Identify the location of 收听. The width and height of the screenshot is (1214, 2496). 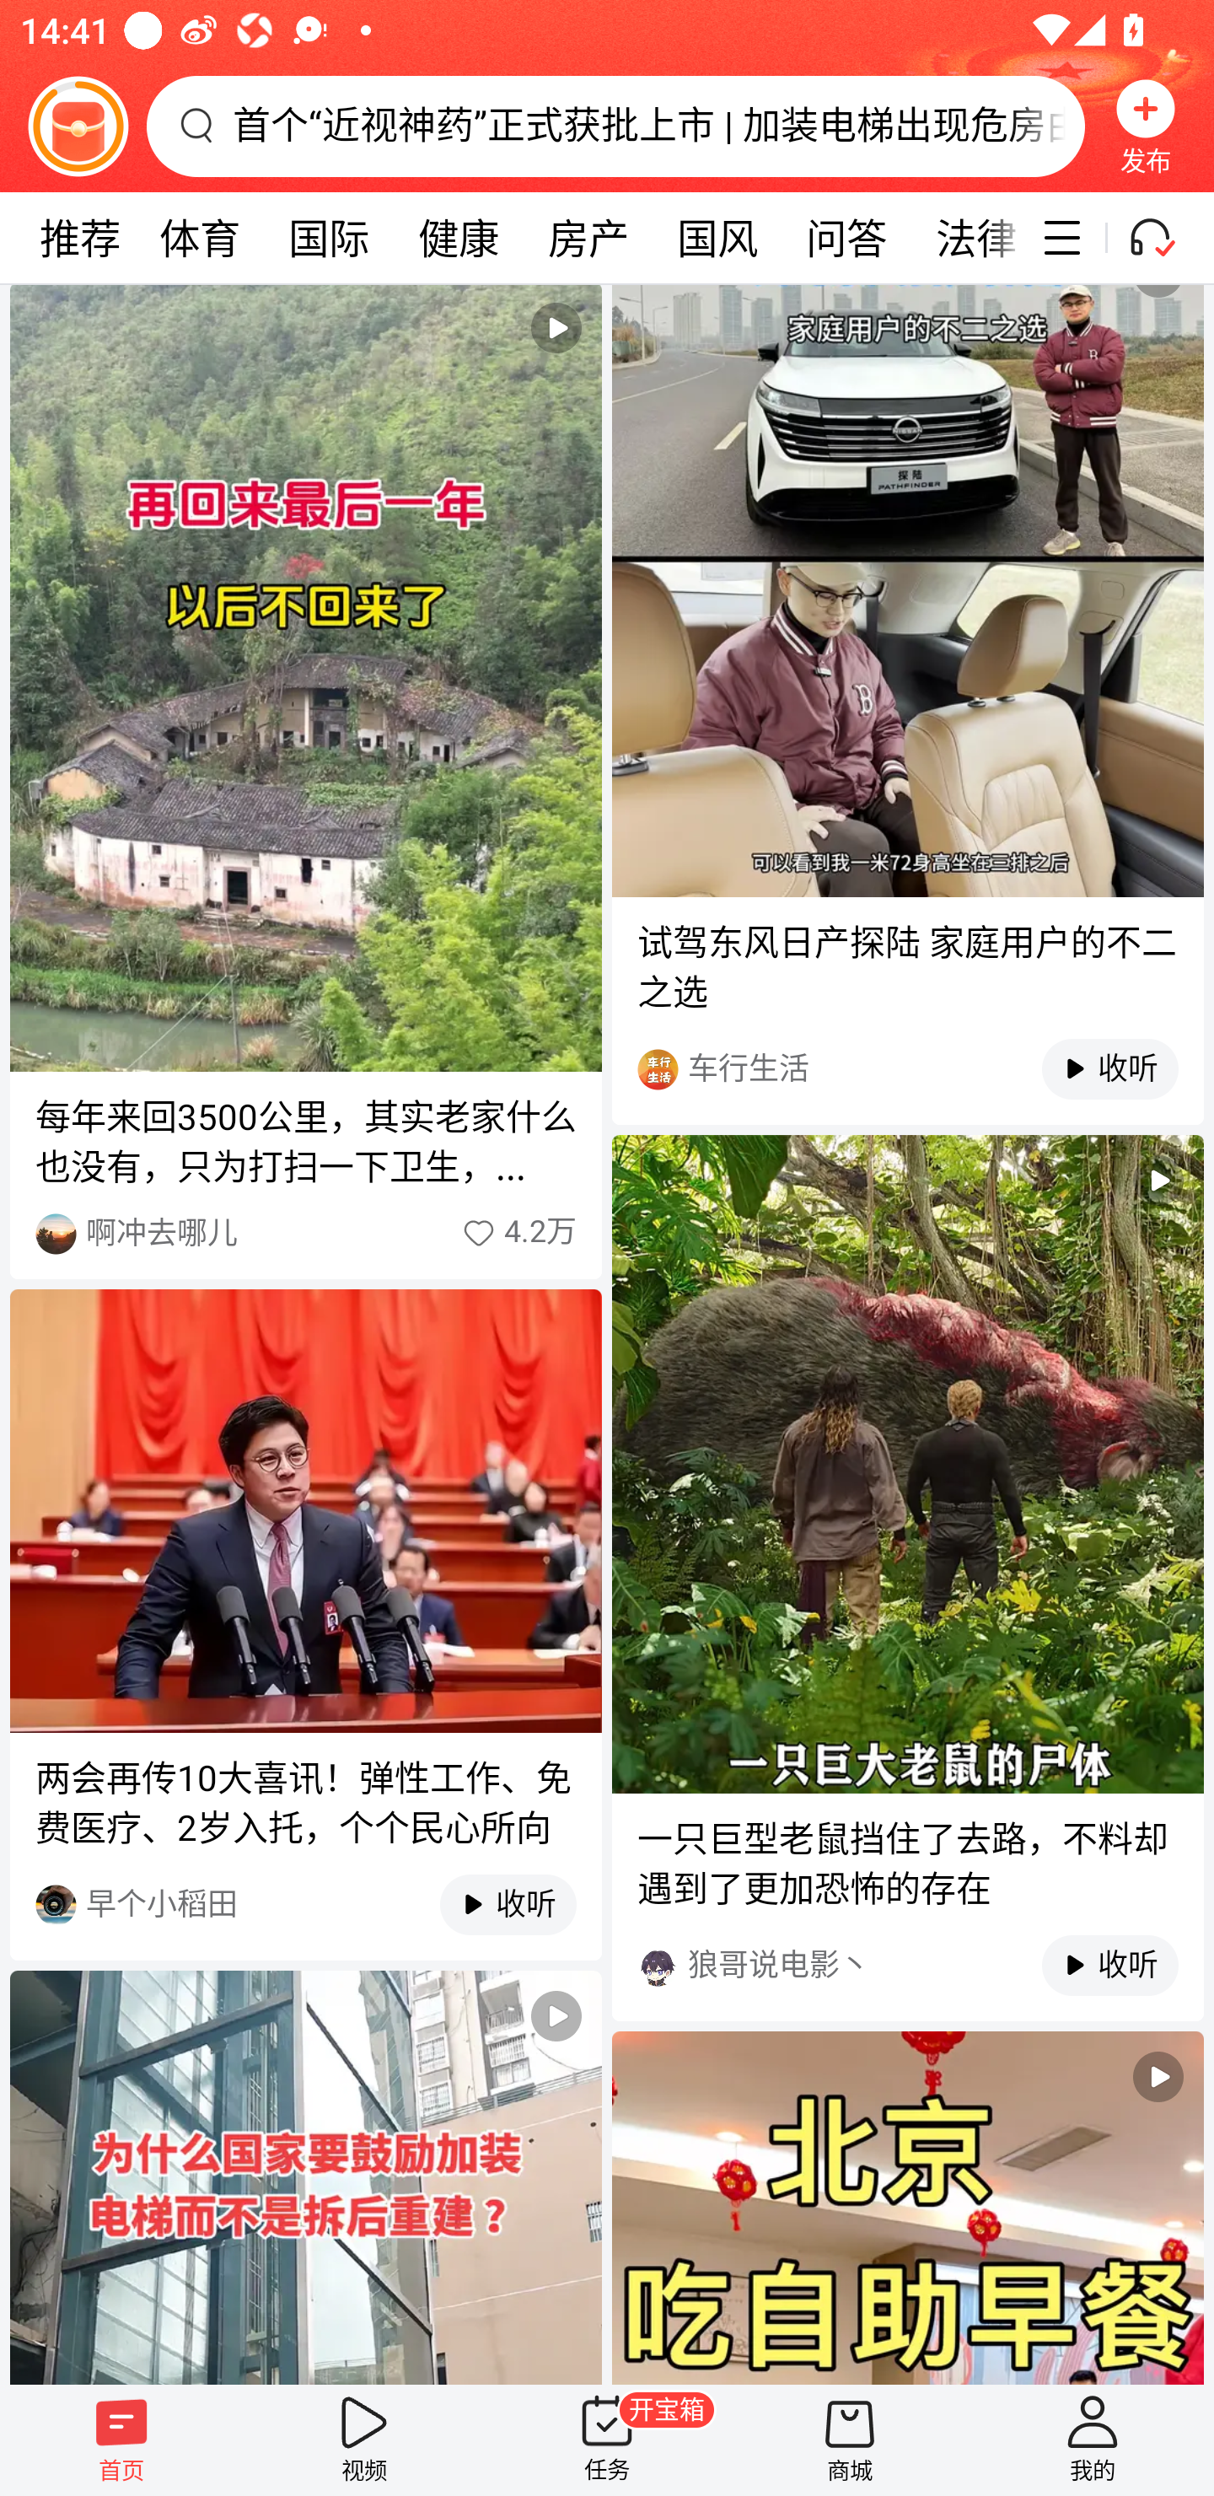
(493, 1904).